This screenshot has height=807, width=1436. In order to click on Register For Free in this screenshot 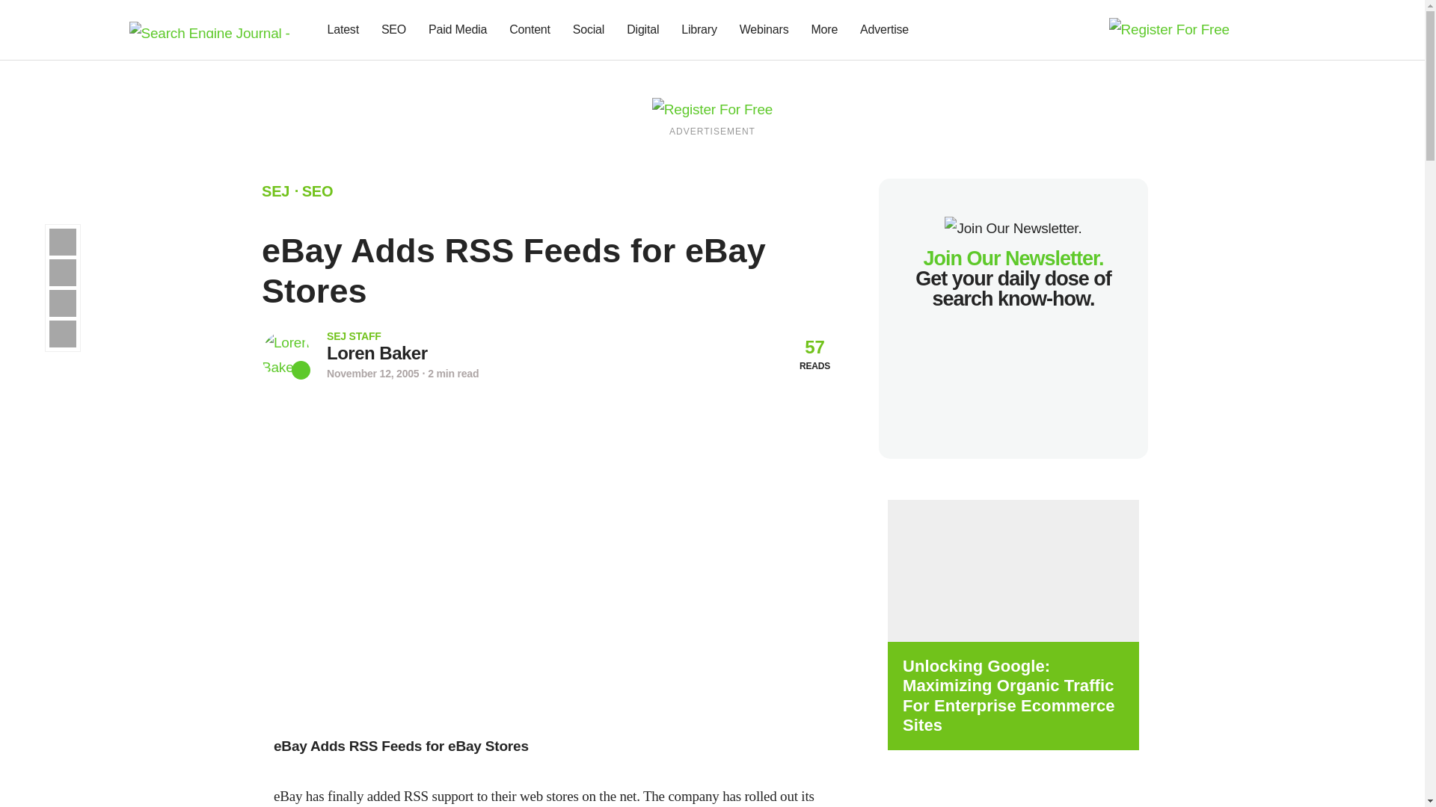, I will do `click(712, 108)`.